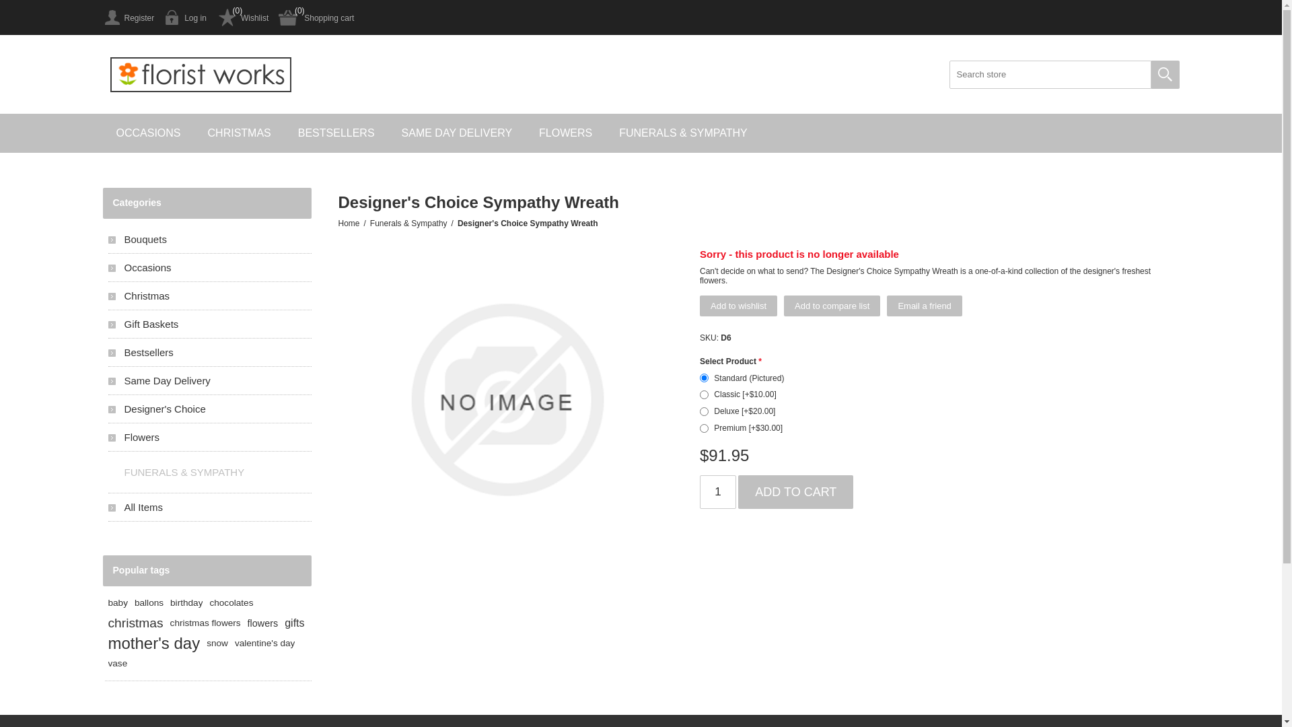 The width and height of the screenshot is (1292, 727). What do you see at coordinates (186, 18) in the screenshot?
I see `Log in` at bounding box center [186, 18].